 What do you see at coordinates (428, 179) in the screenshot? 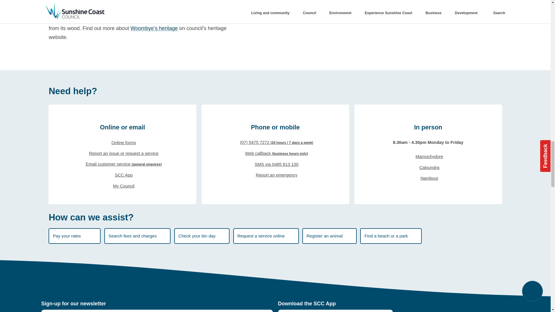
I see `Nambour` at bounding box center [428, 179].